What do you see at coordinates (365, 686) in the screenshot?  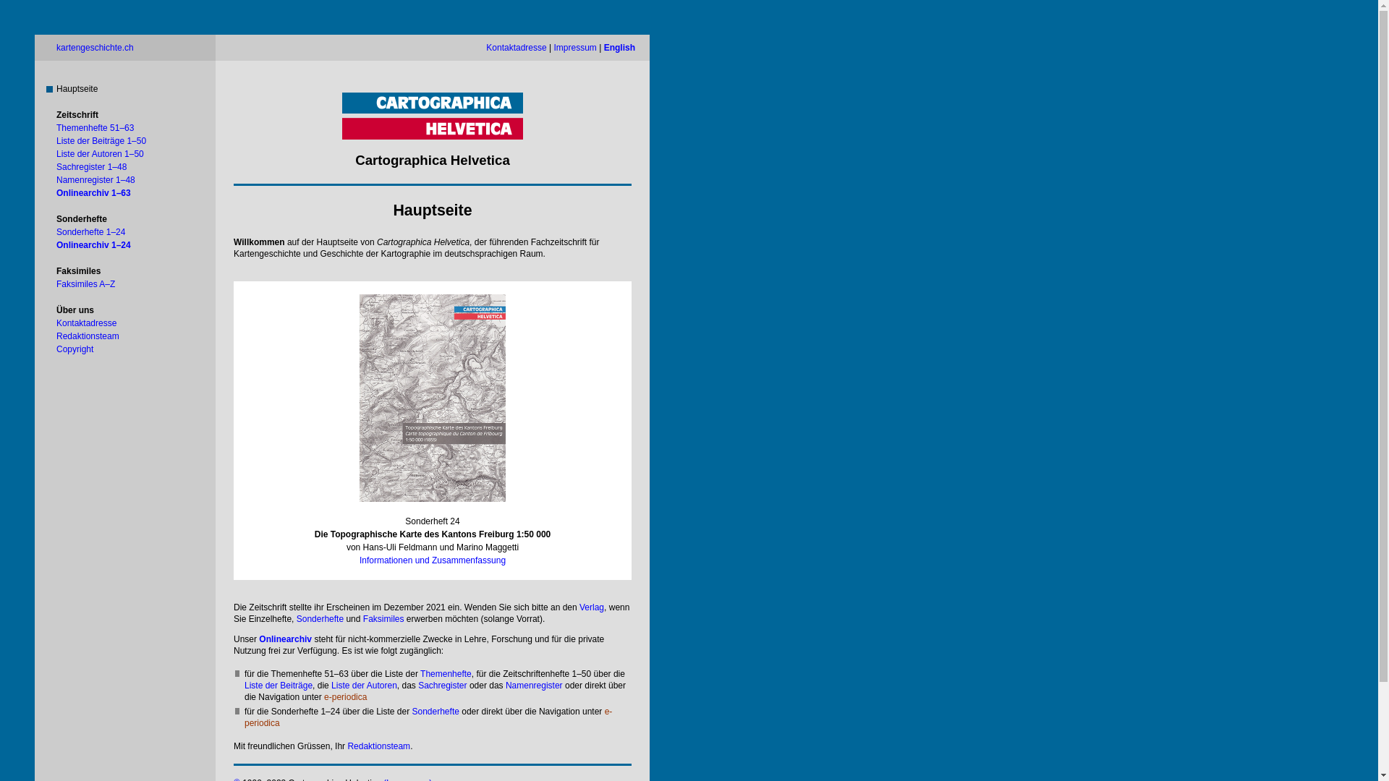 I see `Liste der Autoren` at bounding box center [365, 686].